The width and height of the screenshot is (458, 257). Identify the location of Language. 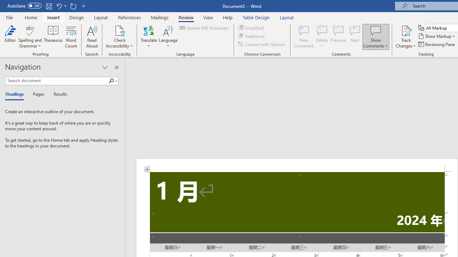
(168, 36).